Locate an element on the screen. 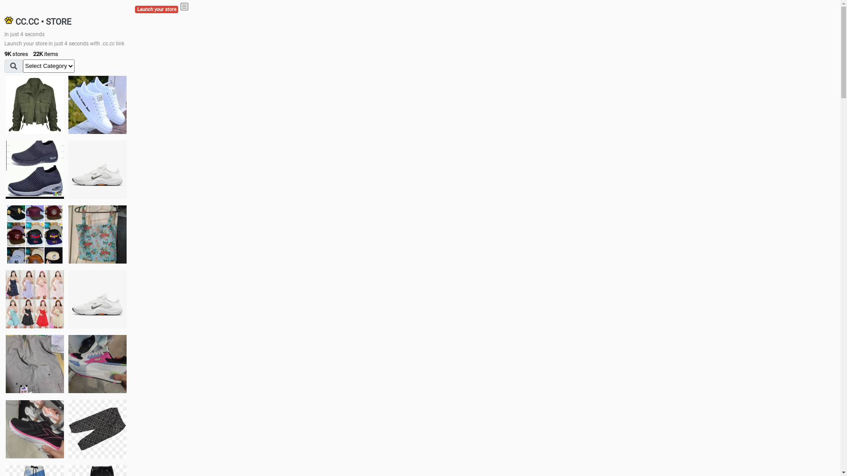  jacket is located at coordinates (35, 105).